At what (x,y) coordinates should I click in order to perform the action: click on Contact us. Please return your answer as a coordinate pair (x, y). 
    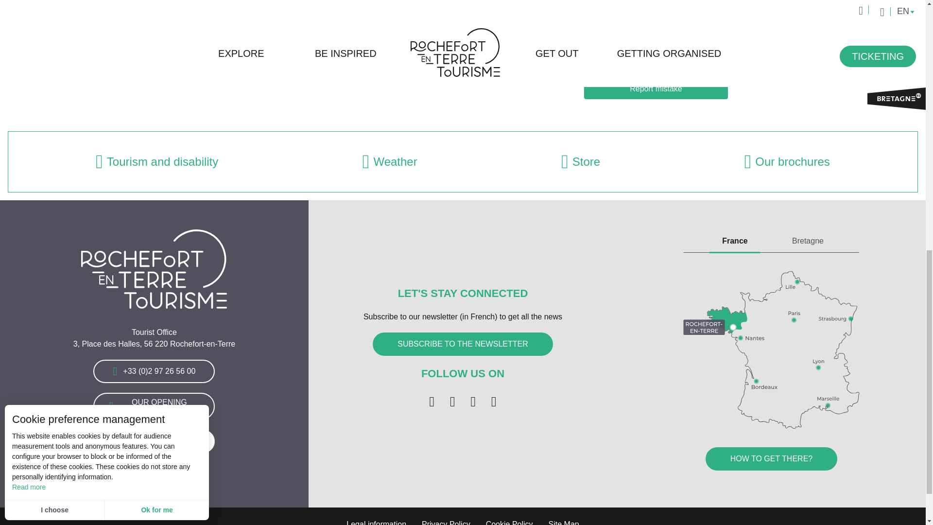
    Looking at the image, I should click on (154, 441).